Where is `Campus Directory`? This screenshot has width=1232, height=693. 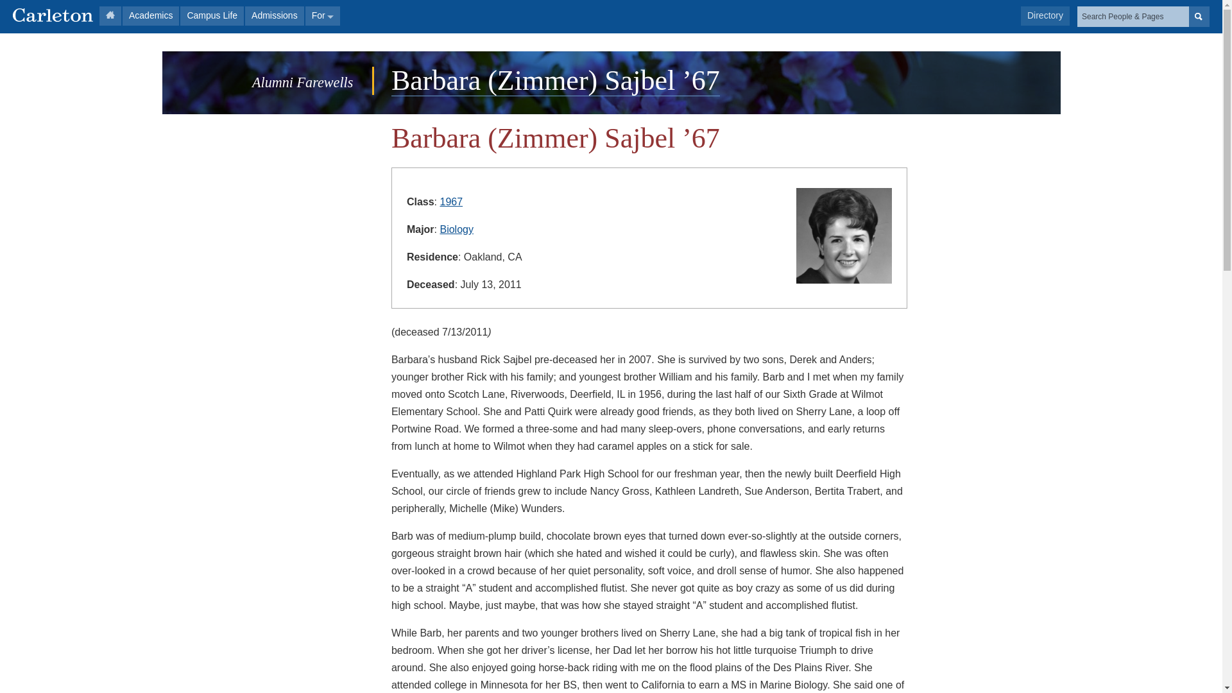
Campus Directory is located at coordinates (1045, 15).